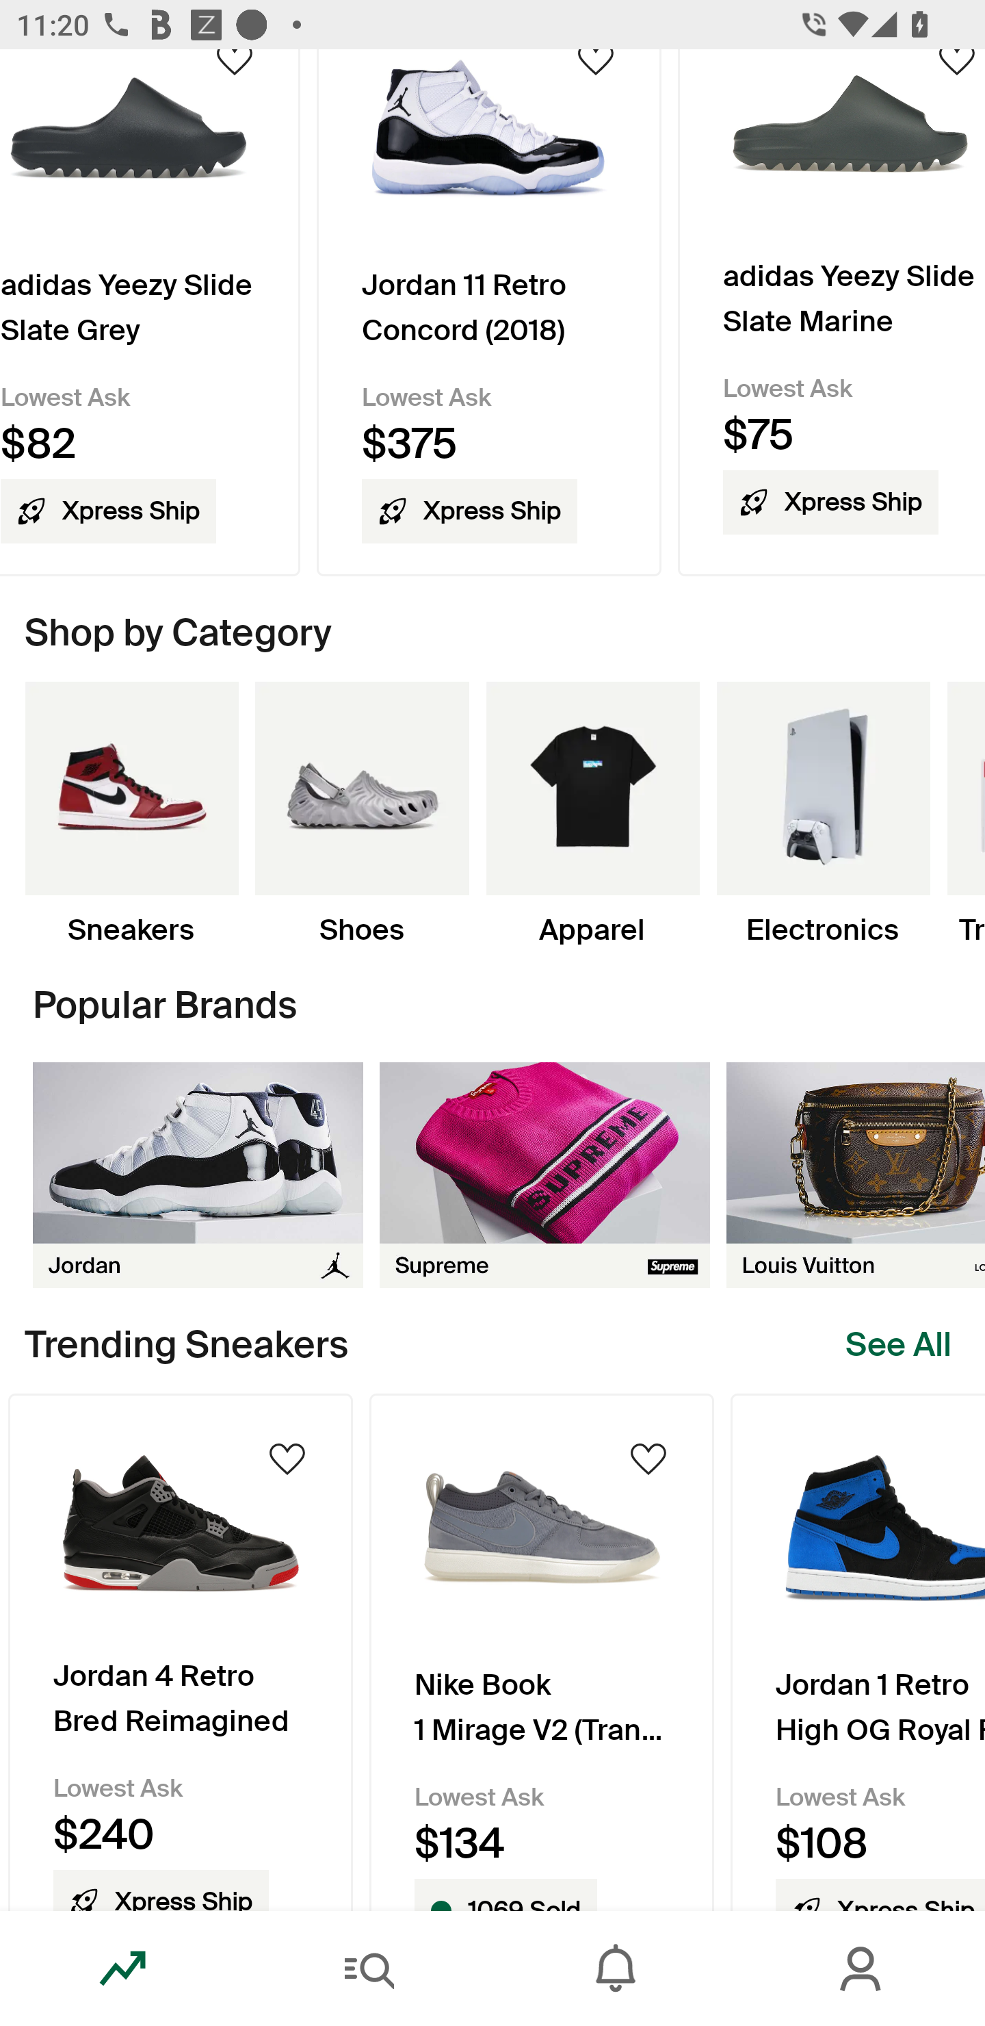 This screenshot has height=2026, width=985. Describe the element at coordinates (544, 1175) in the screenshot. I see `supreme.jpg` at that location.